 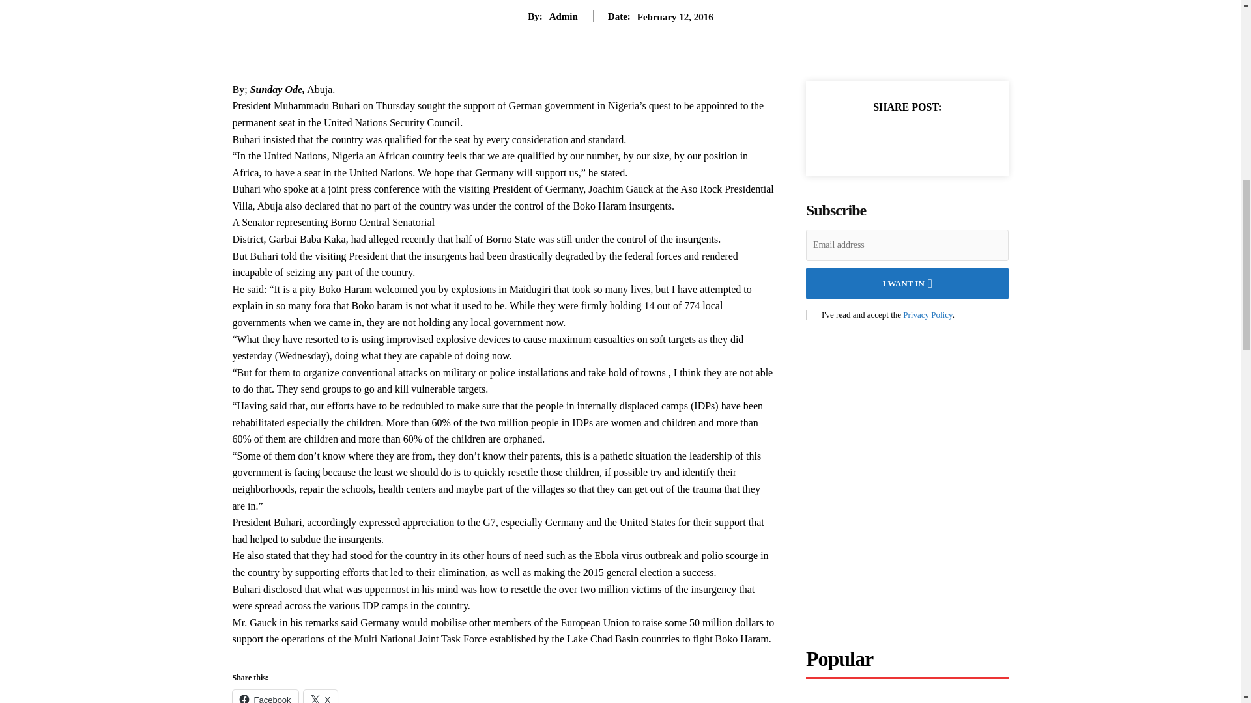 I want to click on X, so click(x=321, y=696).